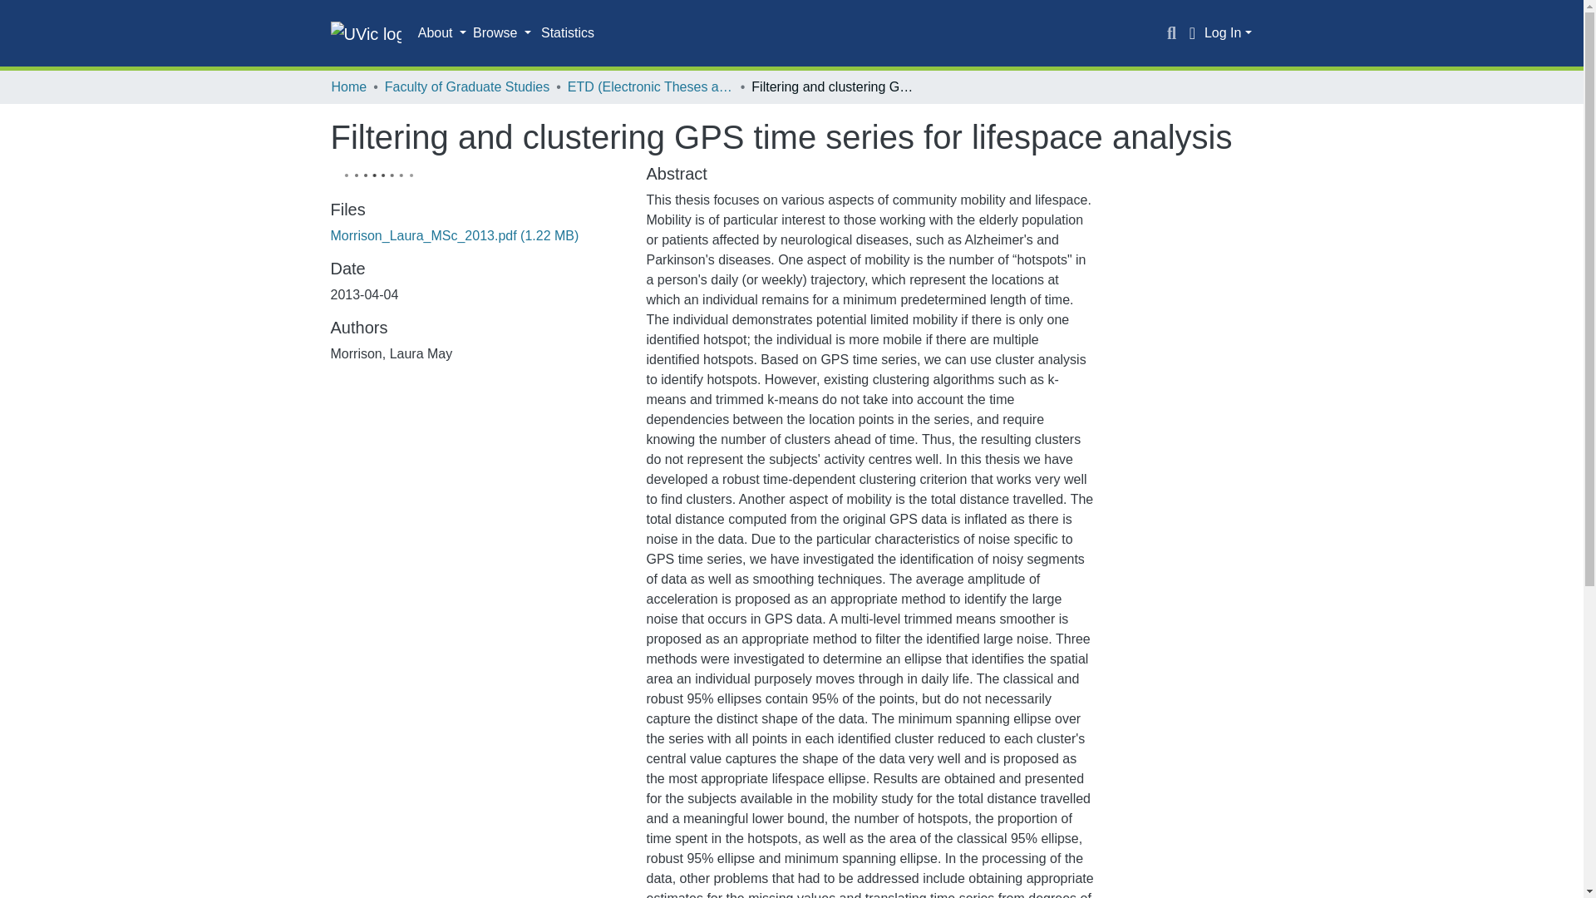 This screenshot has height=898, width=1596. Describe the element at coordinates (1228, 32) in the screenshot. I see `Log In` at that location.